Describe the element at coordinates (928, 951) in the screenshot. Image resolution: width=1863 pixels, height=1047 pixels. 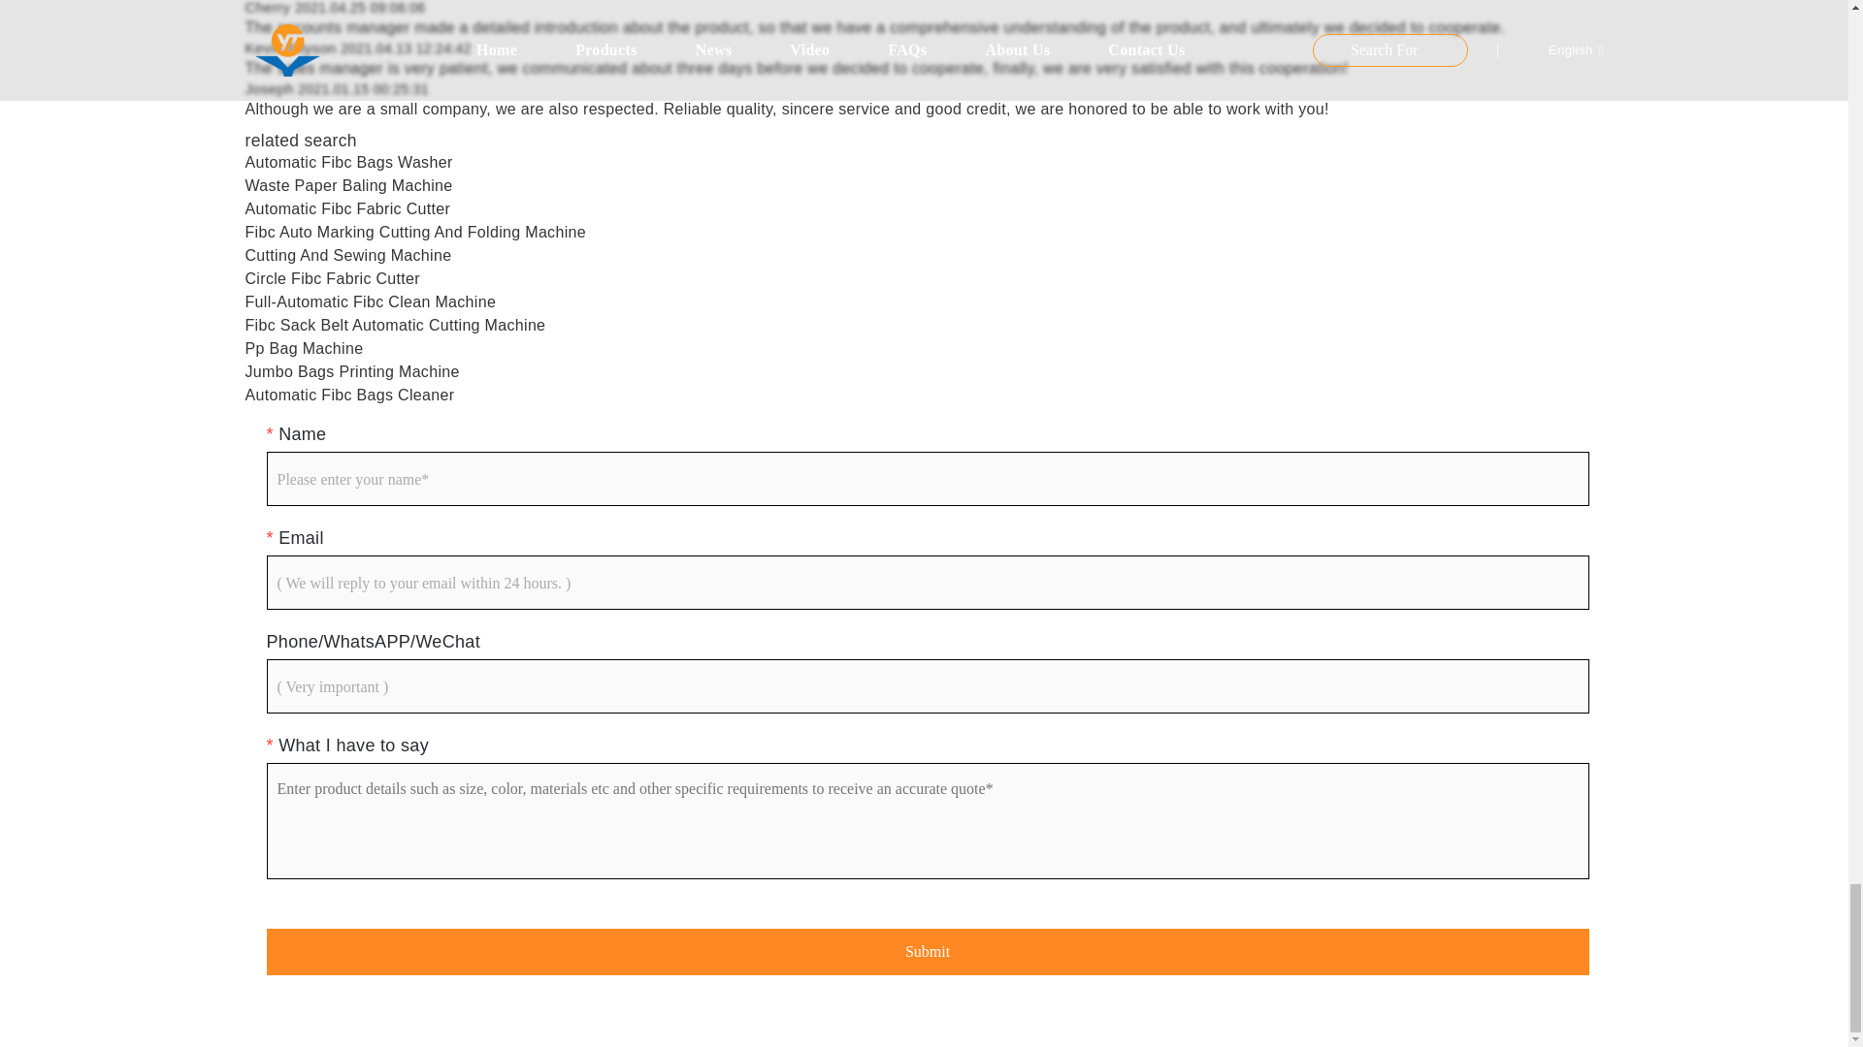
I see `Submit` at that location.